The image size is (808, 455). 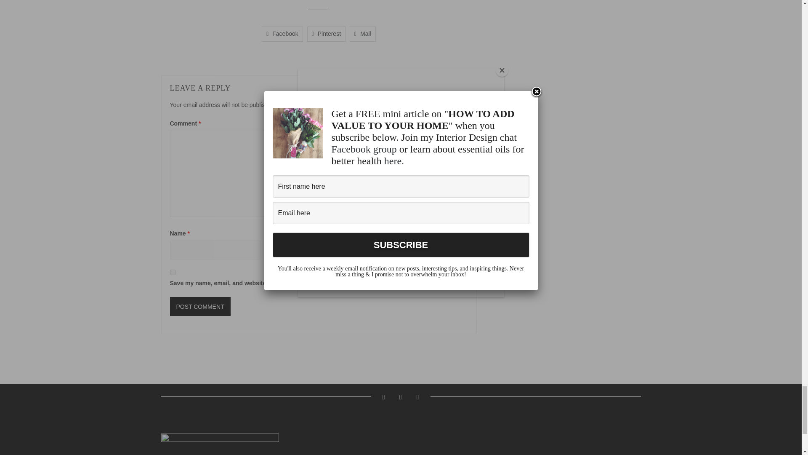 I want to click on yes, so click(x=173, y=272).